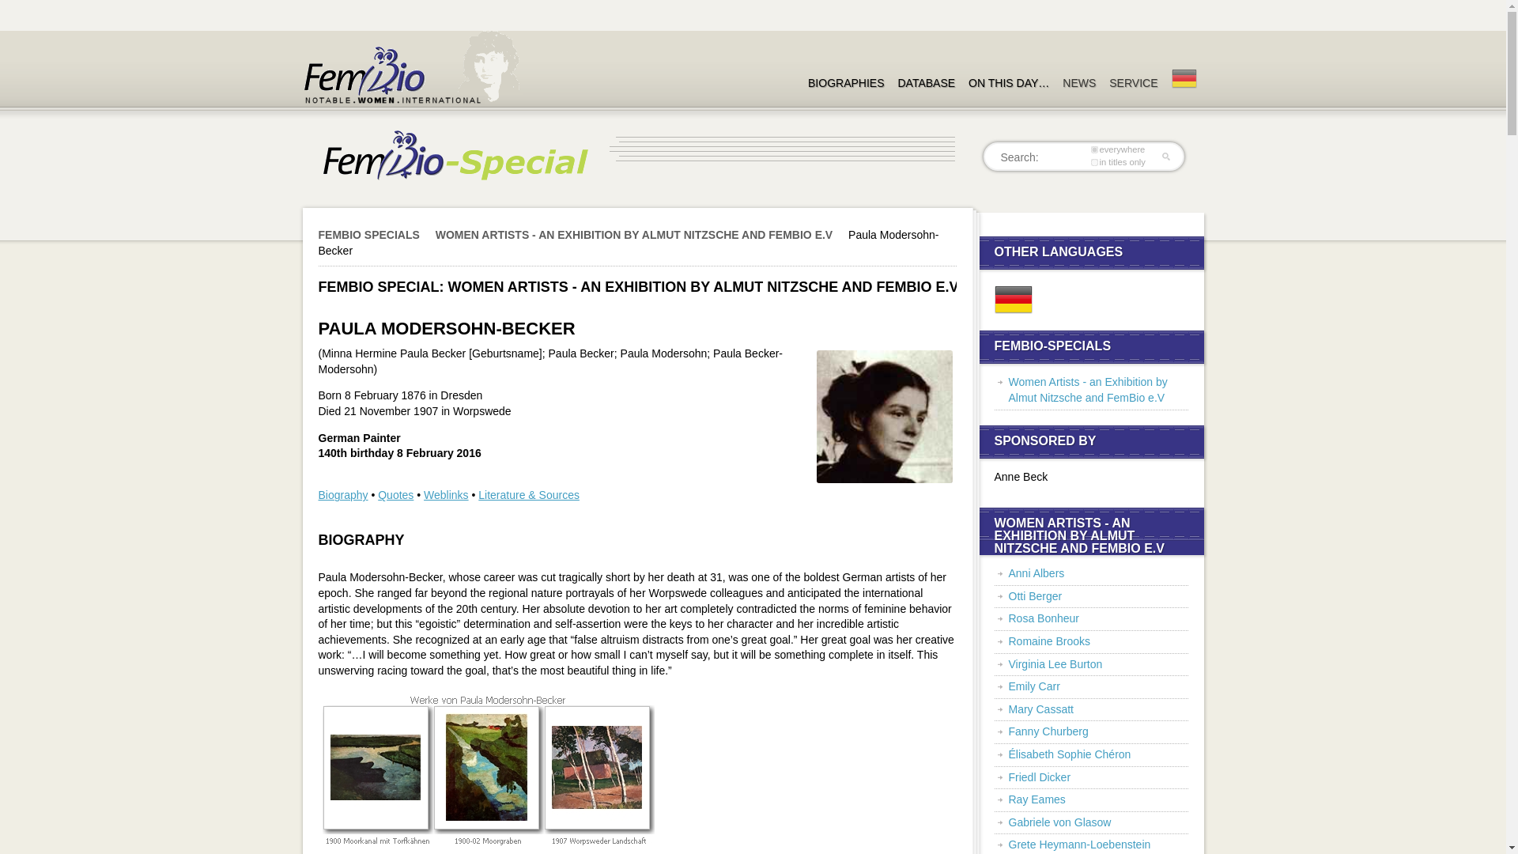 The image size is (1518, 854). What do you see at coordinates (1037, 573) in the screenshot?
I see `Anni Albers` at bounding box center [1037, 573].